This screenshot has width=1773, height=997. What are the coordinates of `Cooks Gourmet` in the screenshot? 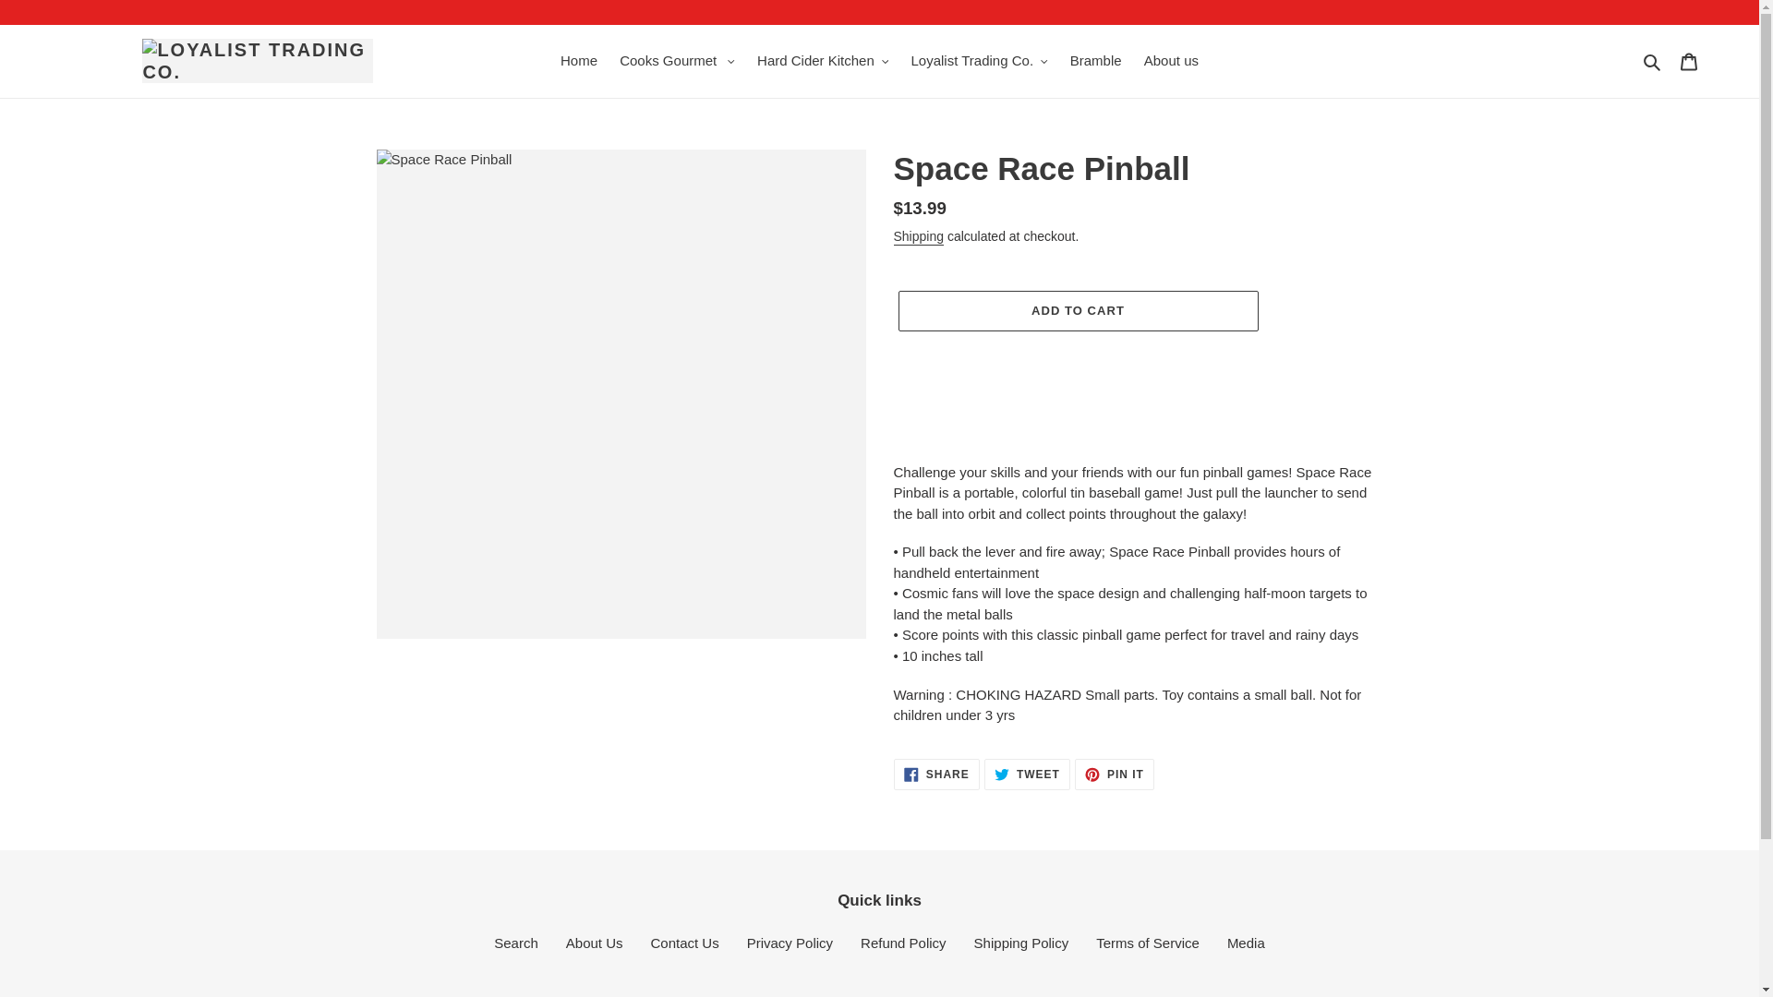 It's located at (677, 61).